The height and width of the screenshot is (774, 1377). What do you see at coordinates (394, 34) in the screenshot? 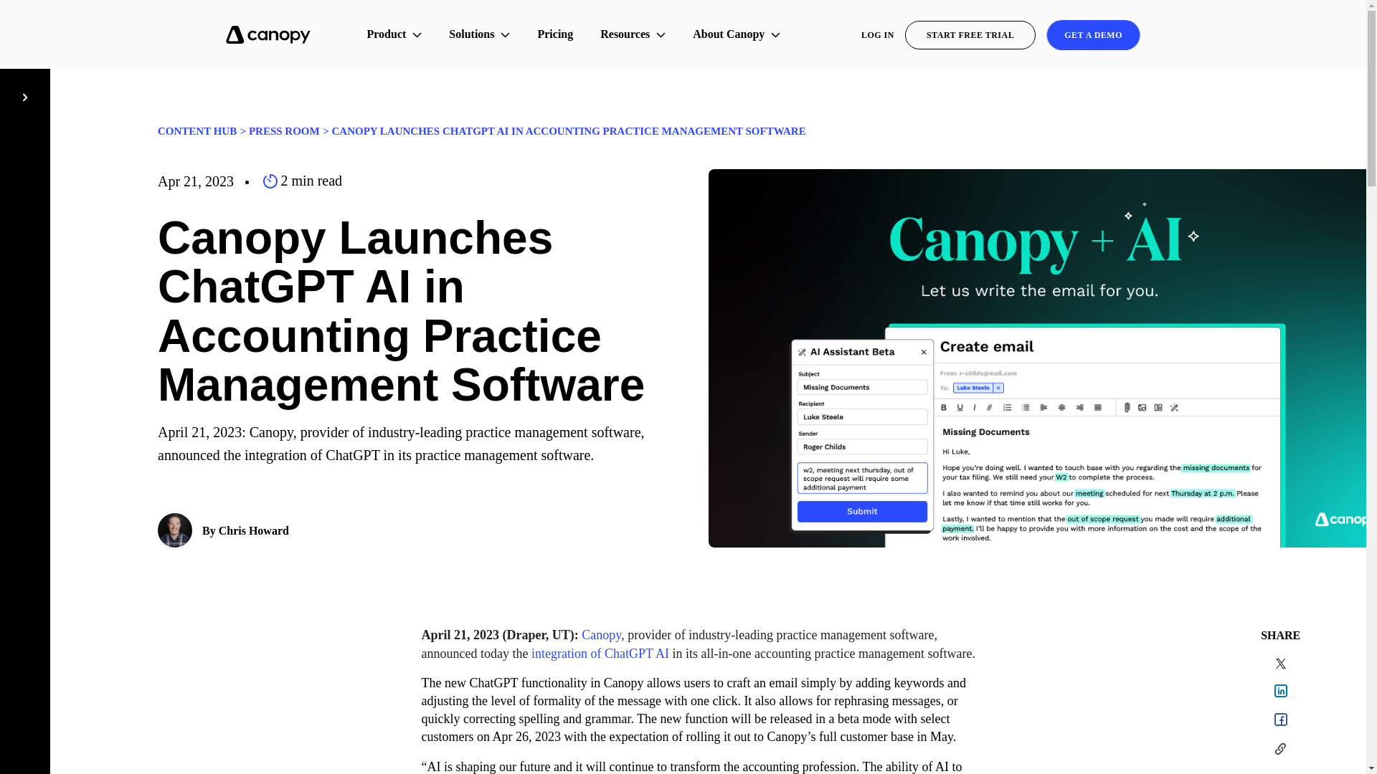
I see `Product` at bounding box center [394, 34].